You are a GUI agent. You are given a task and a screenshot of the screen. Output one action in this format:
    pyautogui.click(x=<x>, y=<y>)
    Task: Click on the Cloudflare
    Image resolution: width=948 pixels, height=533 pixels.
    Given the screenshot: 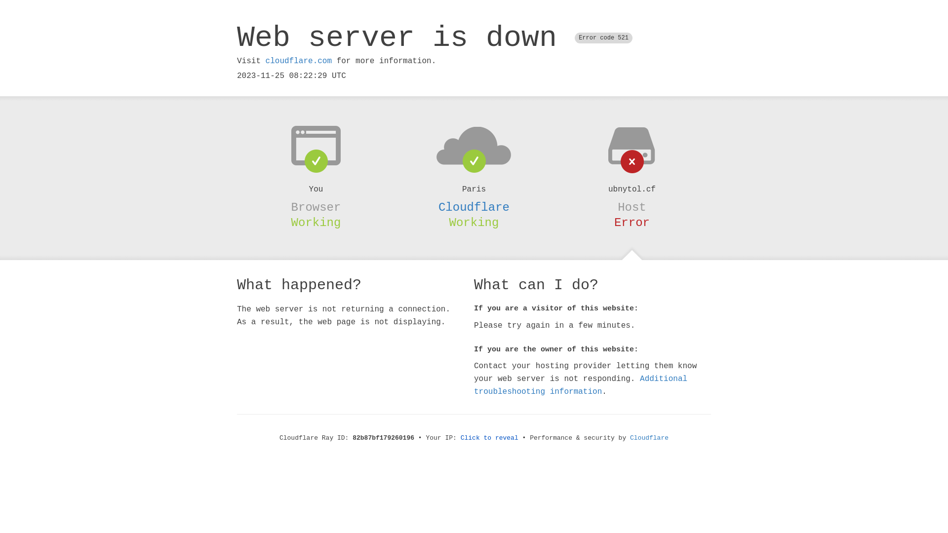 What is the action you would take?
    pyautogui.click(x=474, y=207)
    